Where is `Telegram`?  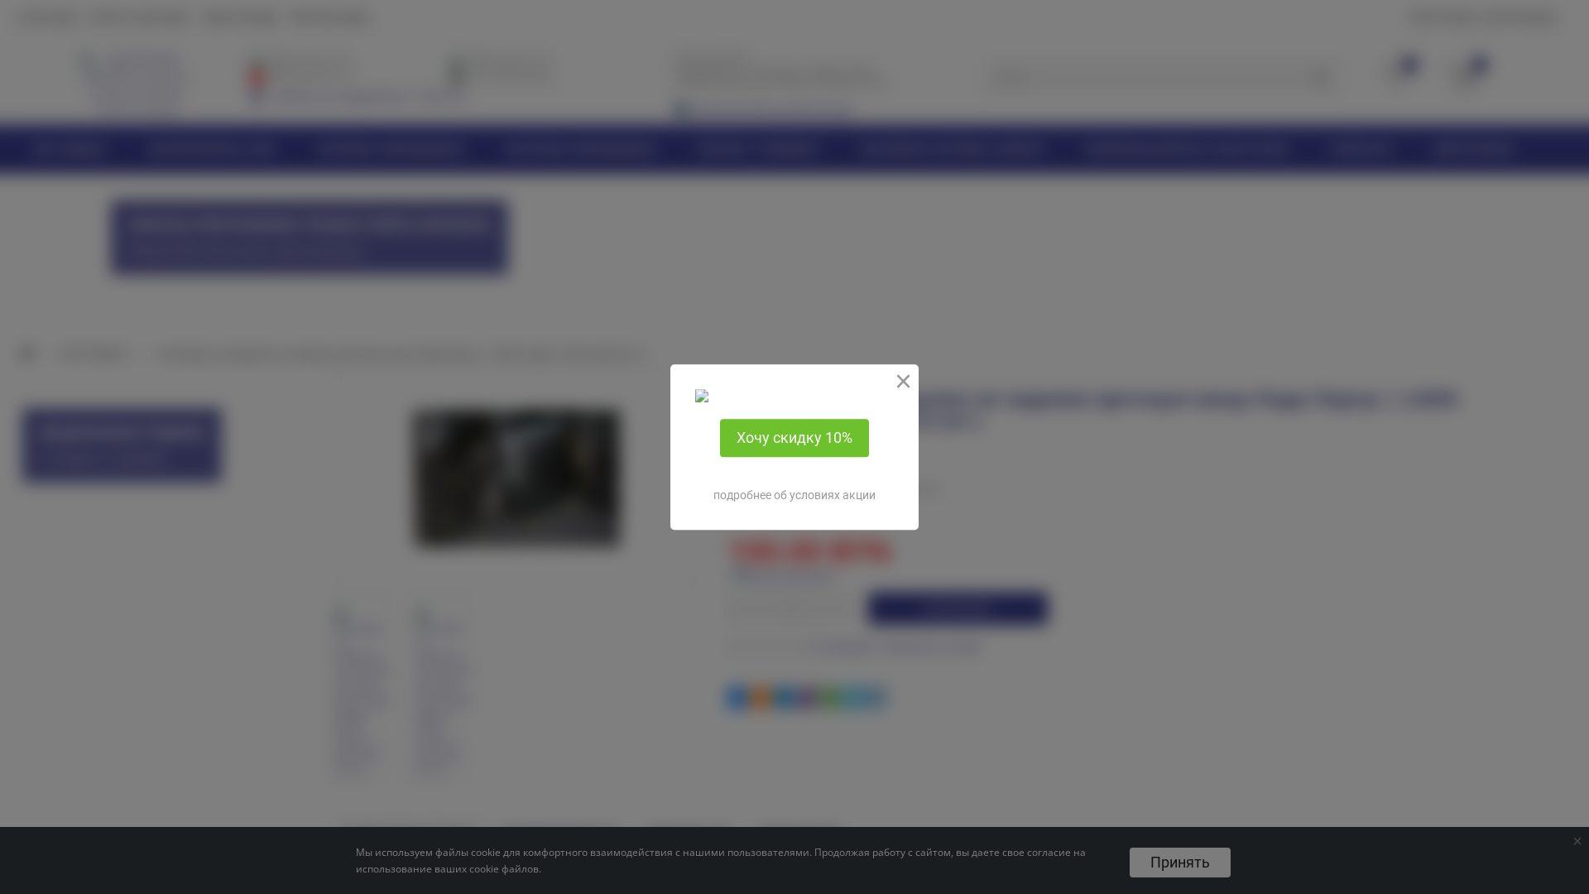 Telegram is located at coordinates (876, 698).